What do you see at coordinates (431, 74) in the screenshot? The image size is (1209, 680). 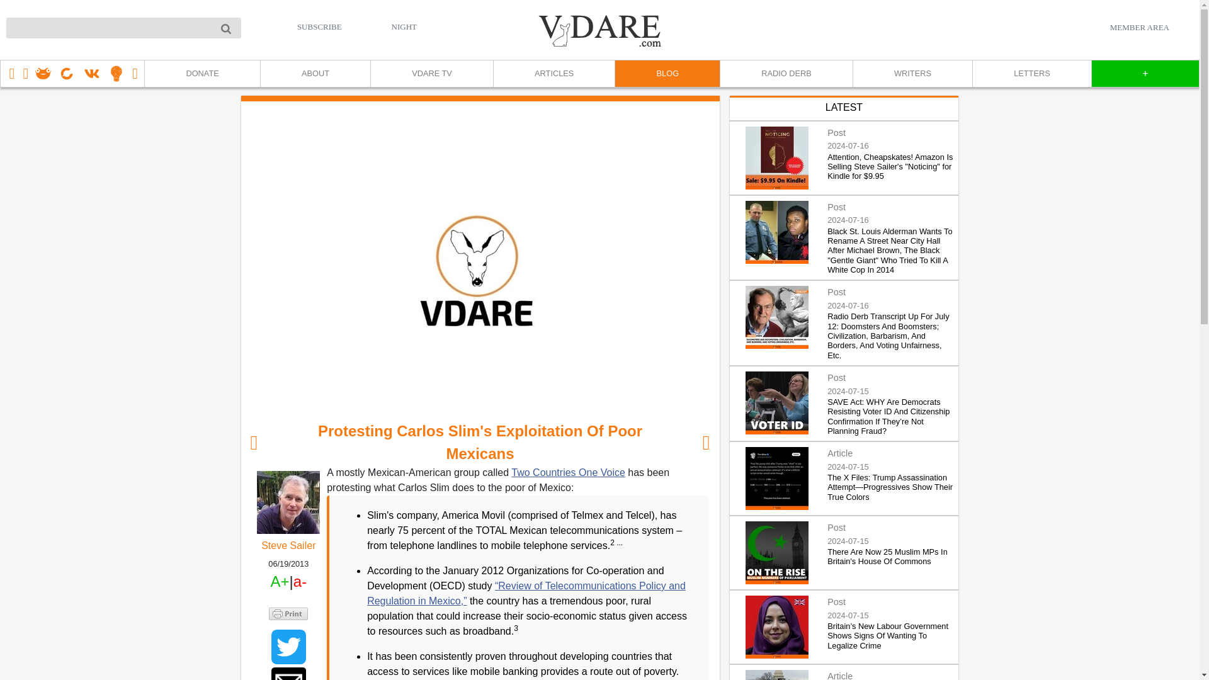 I see `VDARE TV` at bounding box center [431, 74].